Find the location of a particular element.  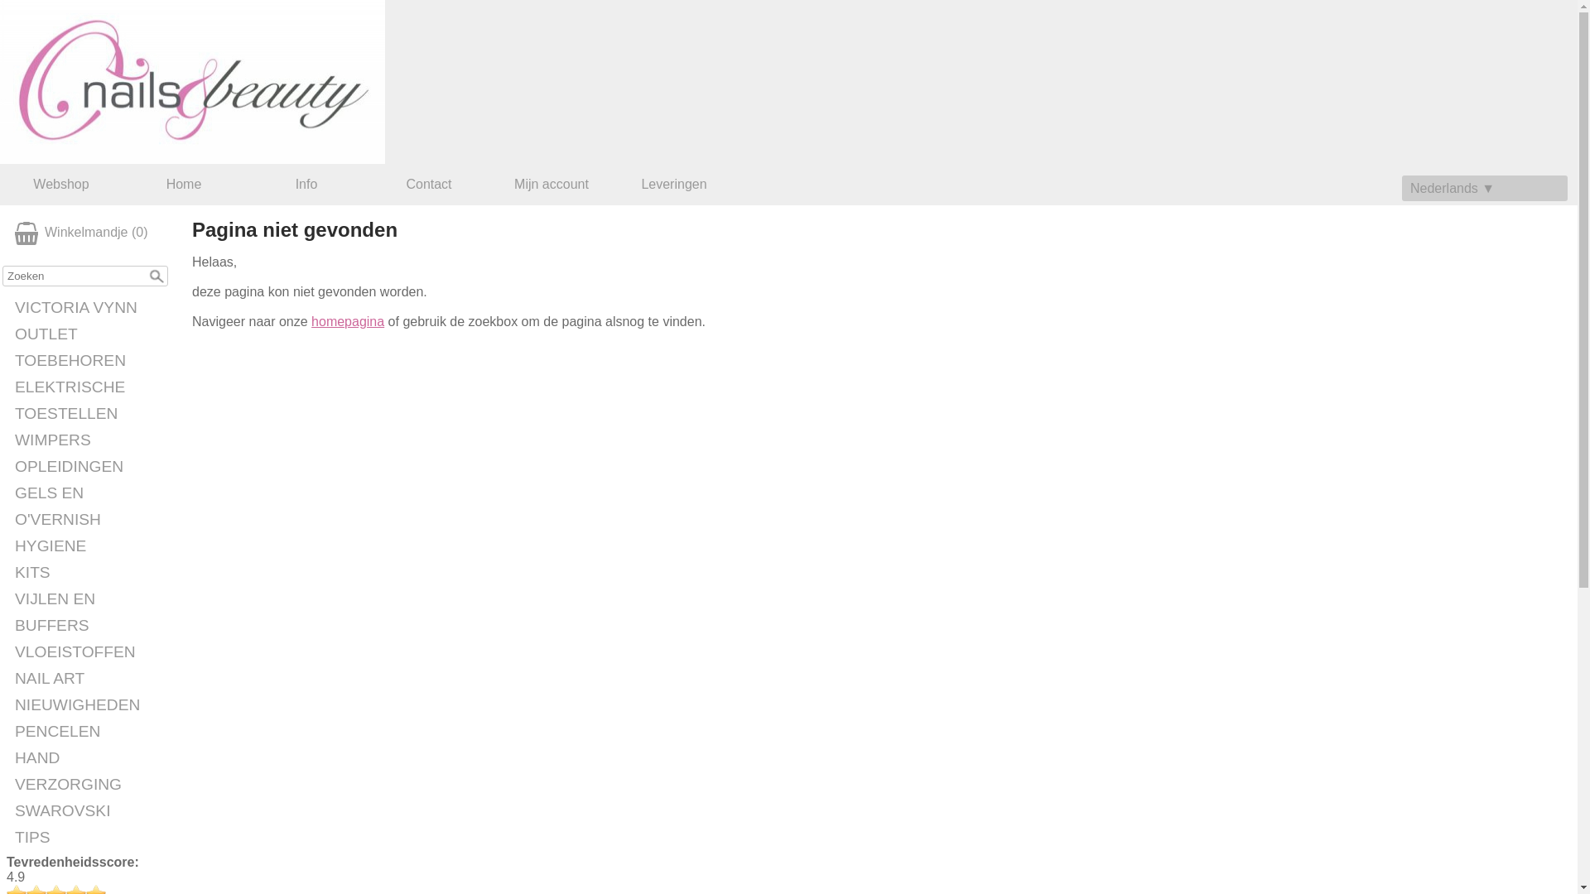

TIPS is located at coordinates (89, 838).